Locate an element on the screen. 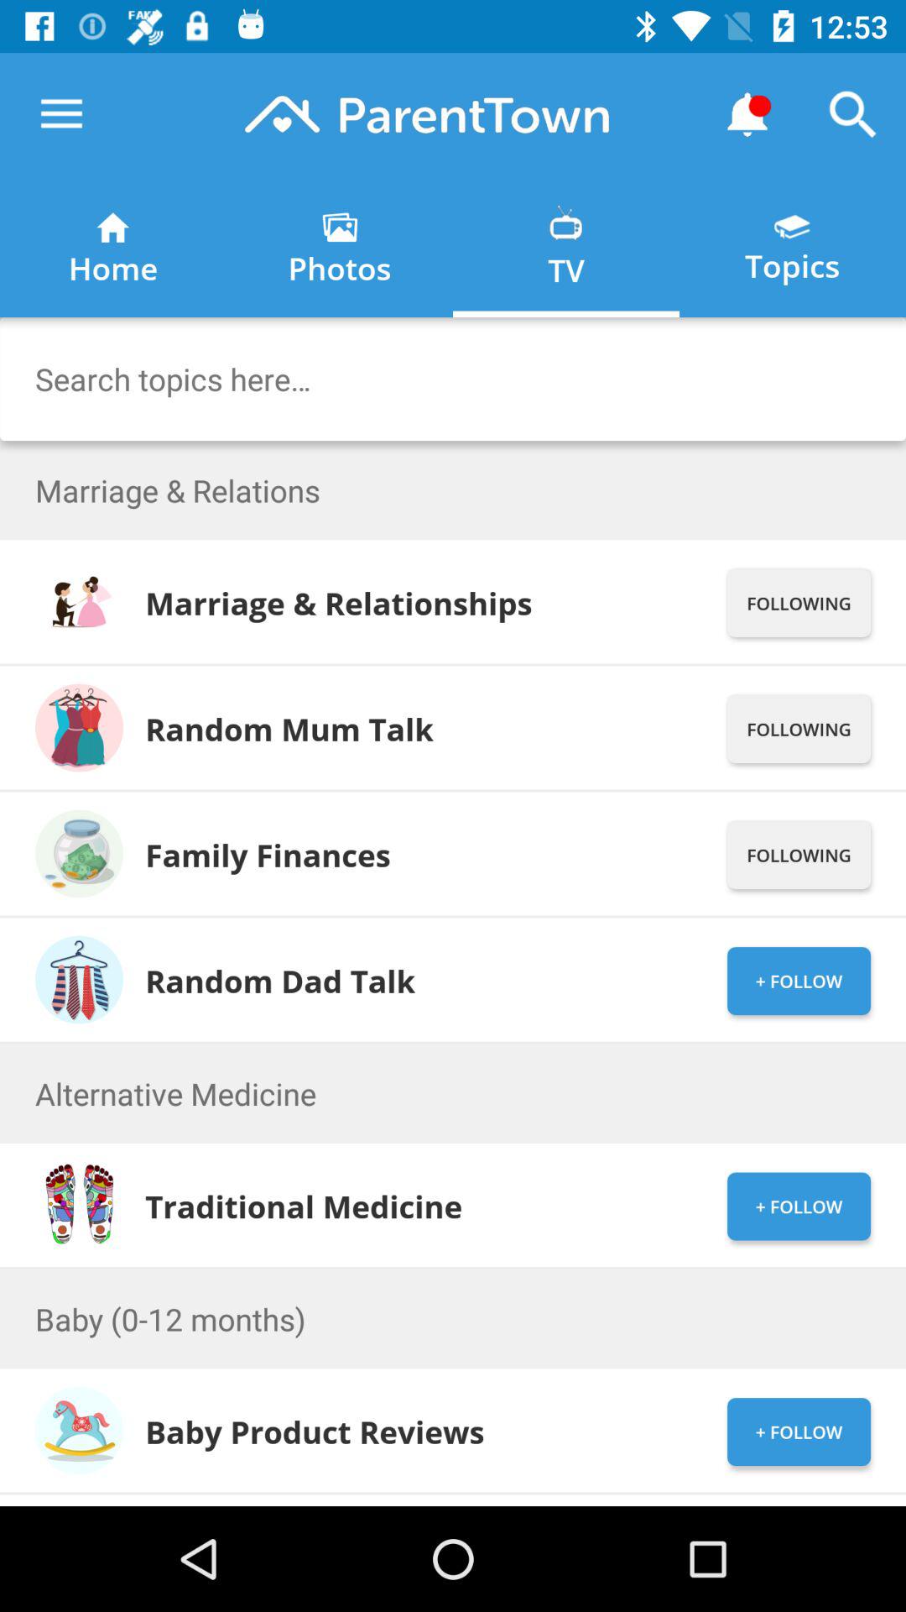  choose item above marriage & relations is located at coordinates (453, 379).